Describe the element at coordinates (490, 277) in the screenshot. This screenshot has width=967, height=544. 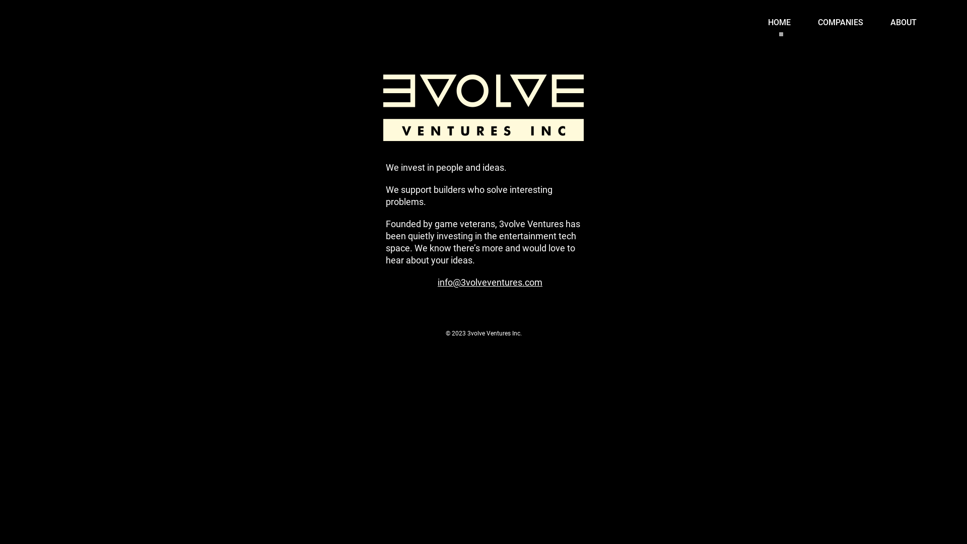
I see `info@3volveventures.com` at that location.